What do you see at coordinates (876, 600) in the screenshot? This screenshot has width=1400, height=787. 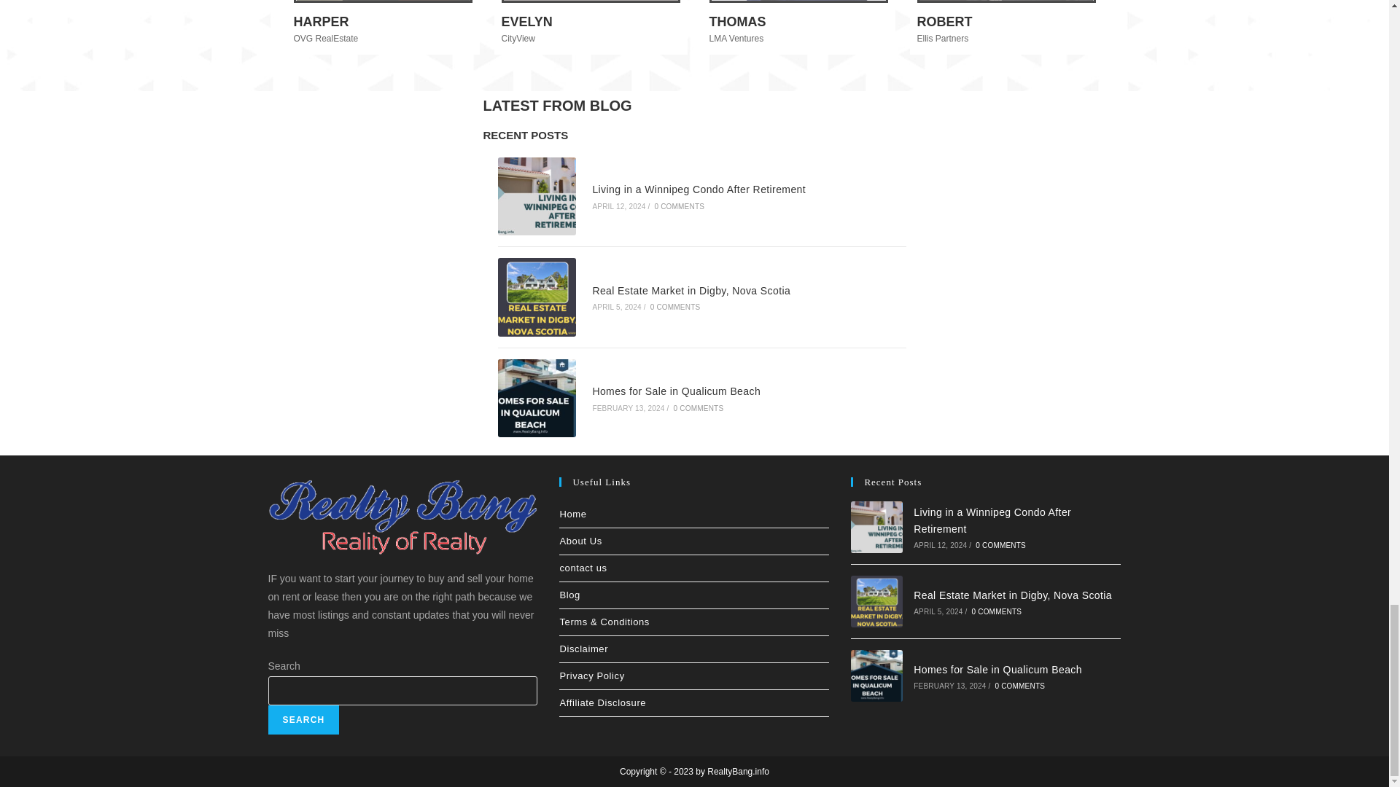 I see `Real Estate Market in Digby, Nova Scotia` at bounding box center [876, 600].